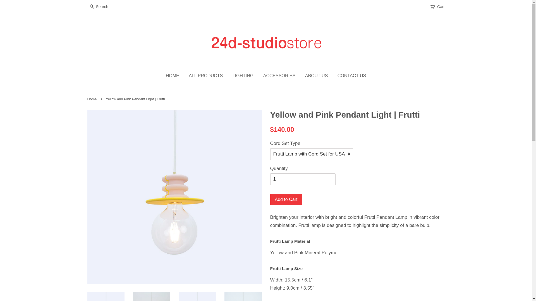 The height and width of the screenshot is (301, 536). I want to click on Home, so click(93, 99).